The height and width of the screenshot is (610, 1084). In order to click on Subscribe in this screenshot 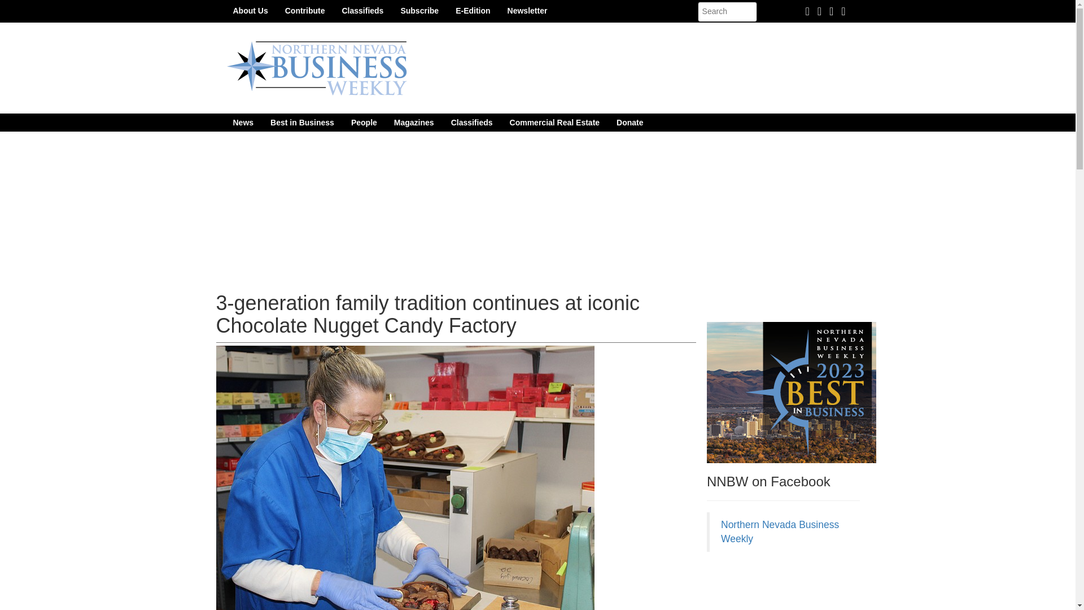, I will do `click(419, 10)`.